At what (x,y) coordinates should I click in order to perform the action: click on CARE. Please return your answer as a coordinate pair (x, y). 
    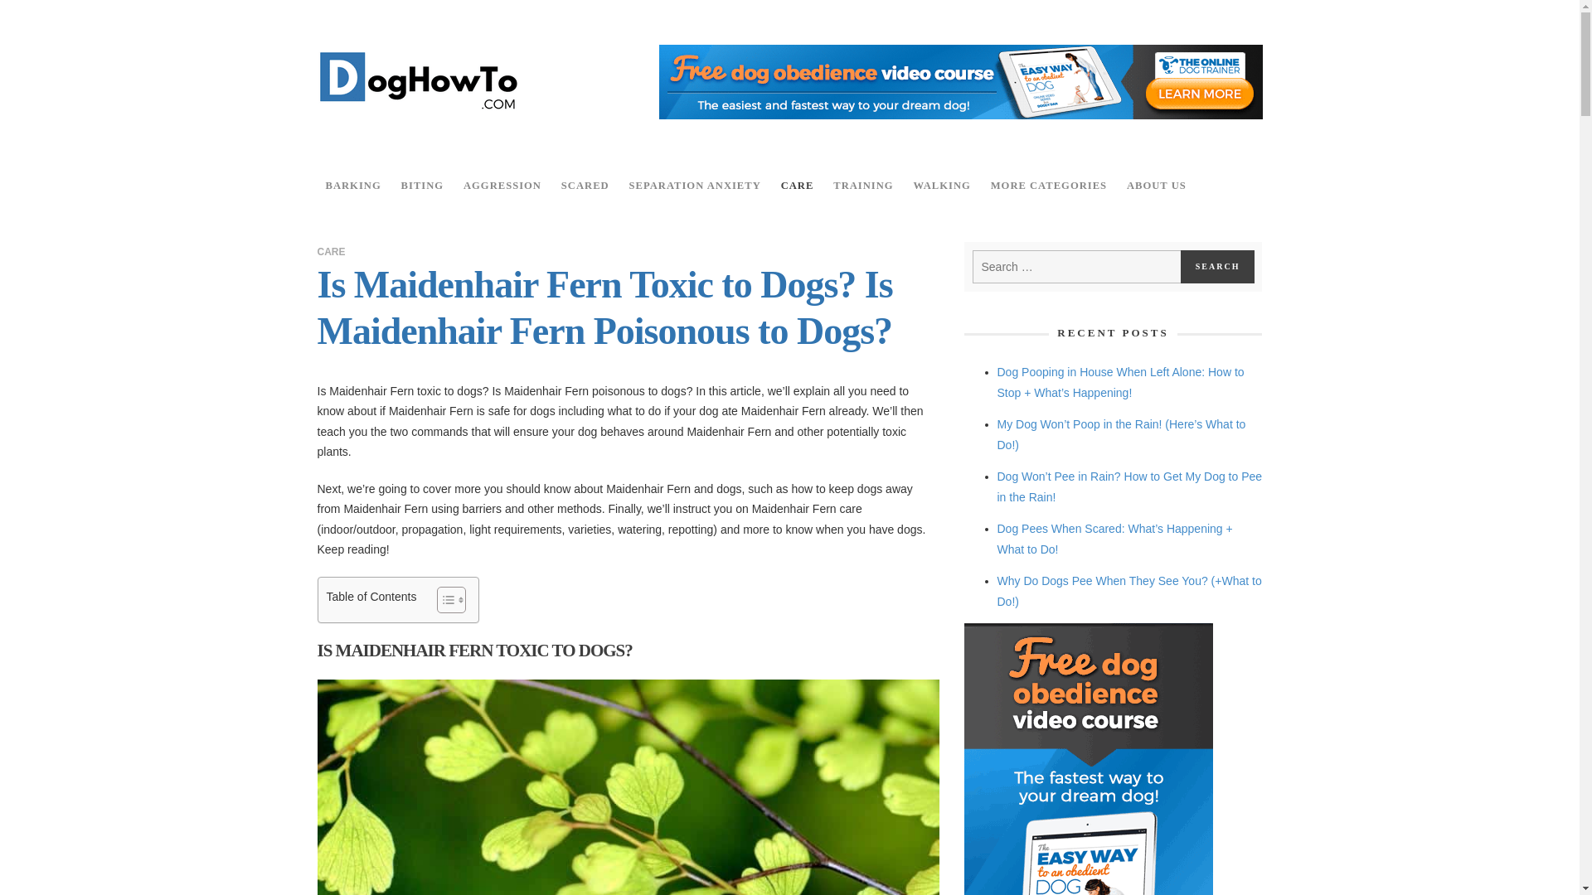
    Looking at the image, I should click on (798, 186).